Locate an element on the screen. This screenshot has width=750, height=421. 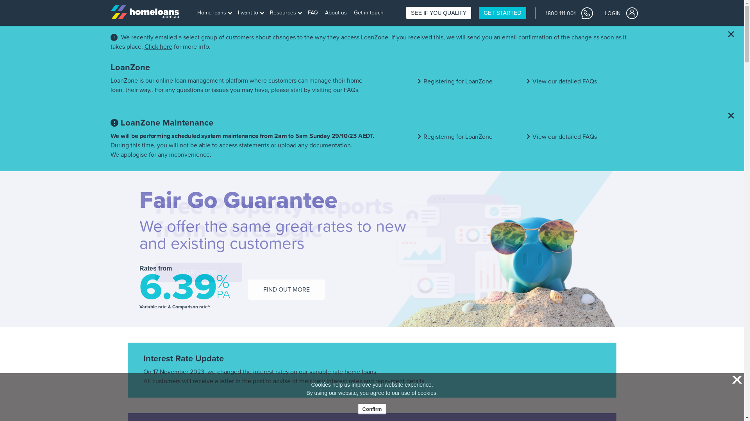
Confirm is located at coordinates (372, 409).